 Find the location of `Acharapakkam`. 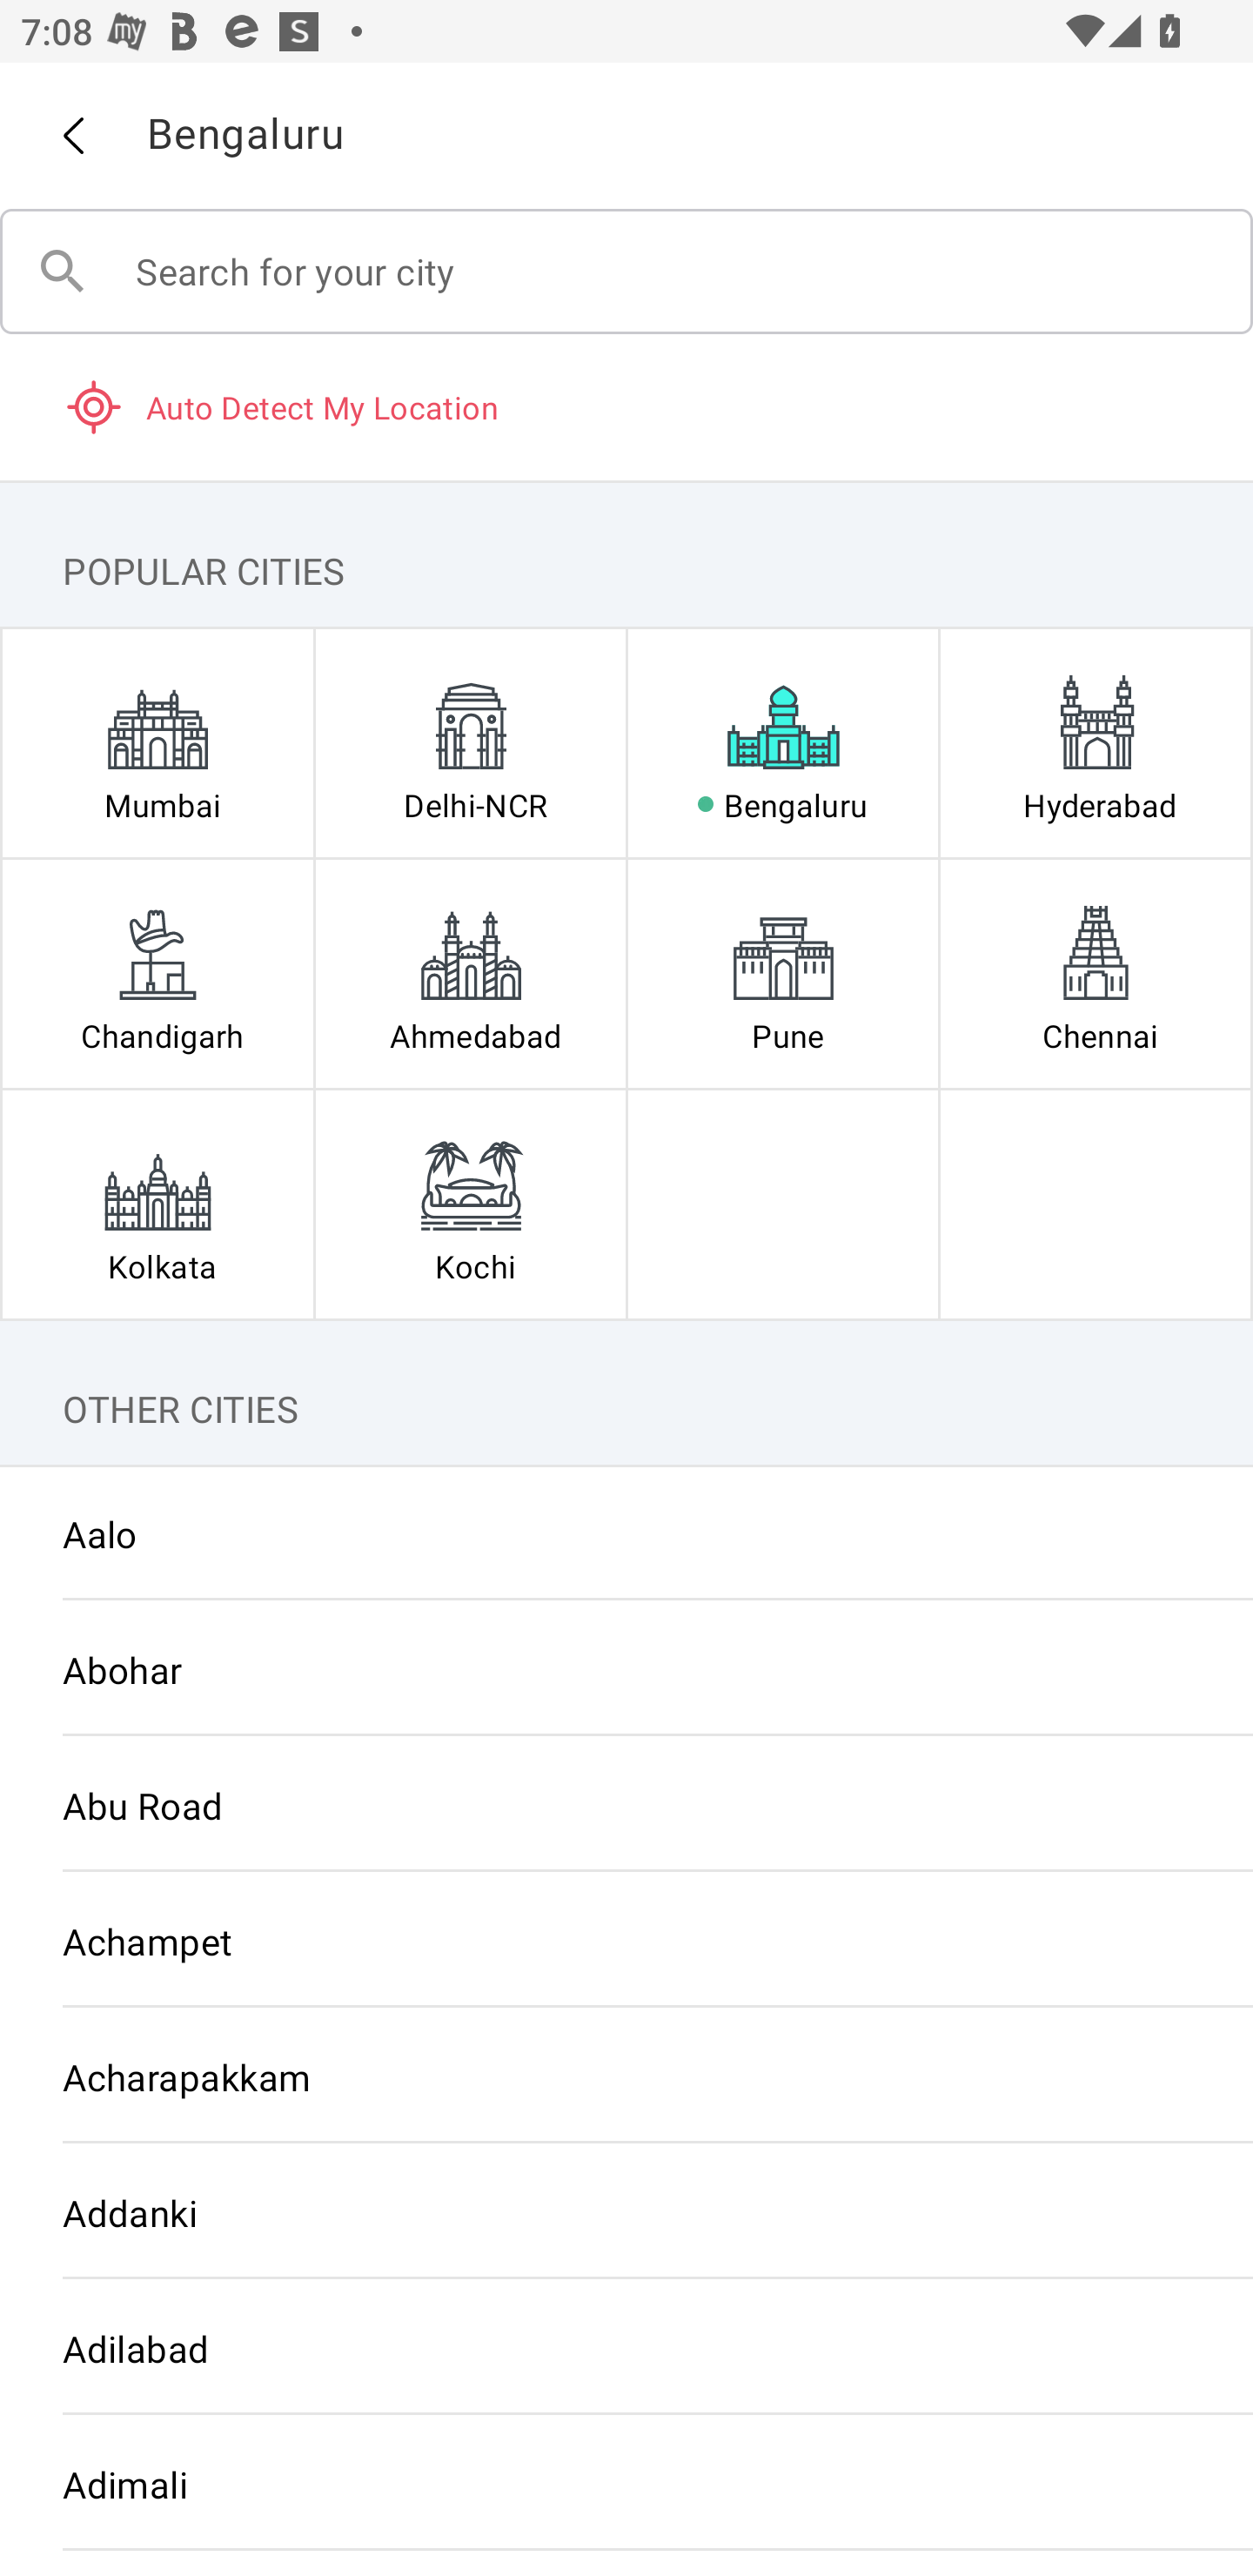

Acharapakkam is located at coordinates (626, 2076).